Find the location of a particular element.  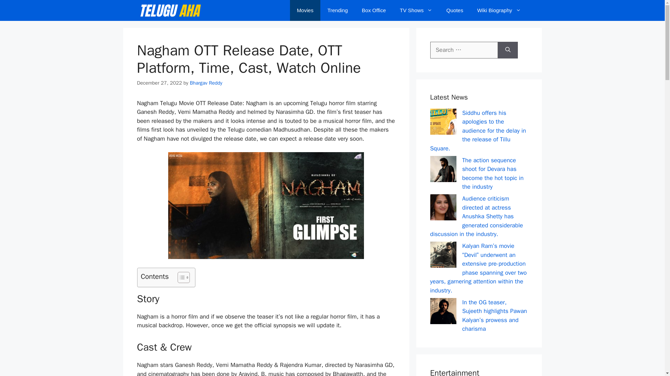

TeluguAha is located at coordinates (170, 10).